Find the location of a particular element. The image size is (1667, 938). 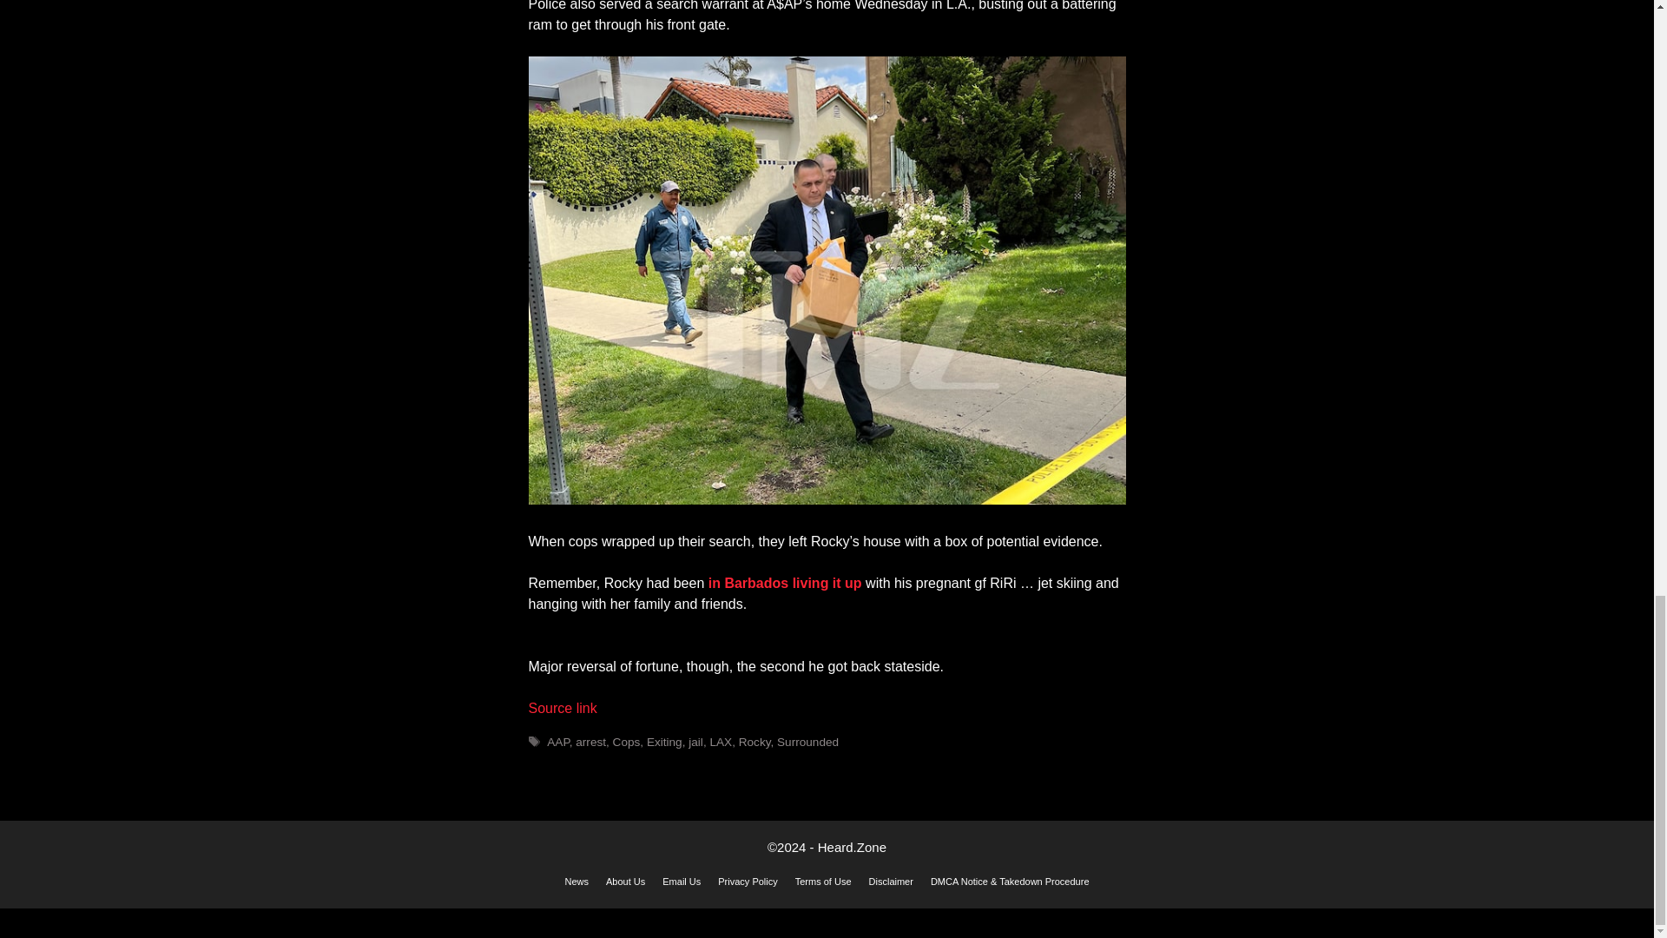

LAX is located at coordinates (721, 742).